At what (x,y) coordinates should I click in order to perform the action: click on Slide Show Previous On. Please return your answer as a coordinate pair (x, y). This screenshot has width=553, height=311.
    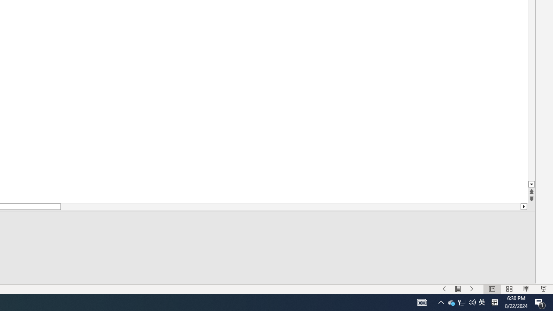
    Looking at the image, I should click on (444, 289).